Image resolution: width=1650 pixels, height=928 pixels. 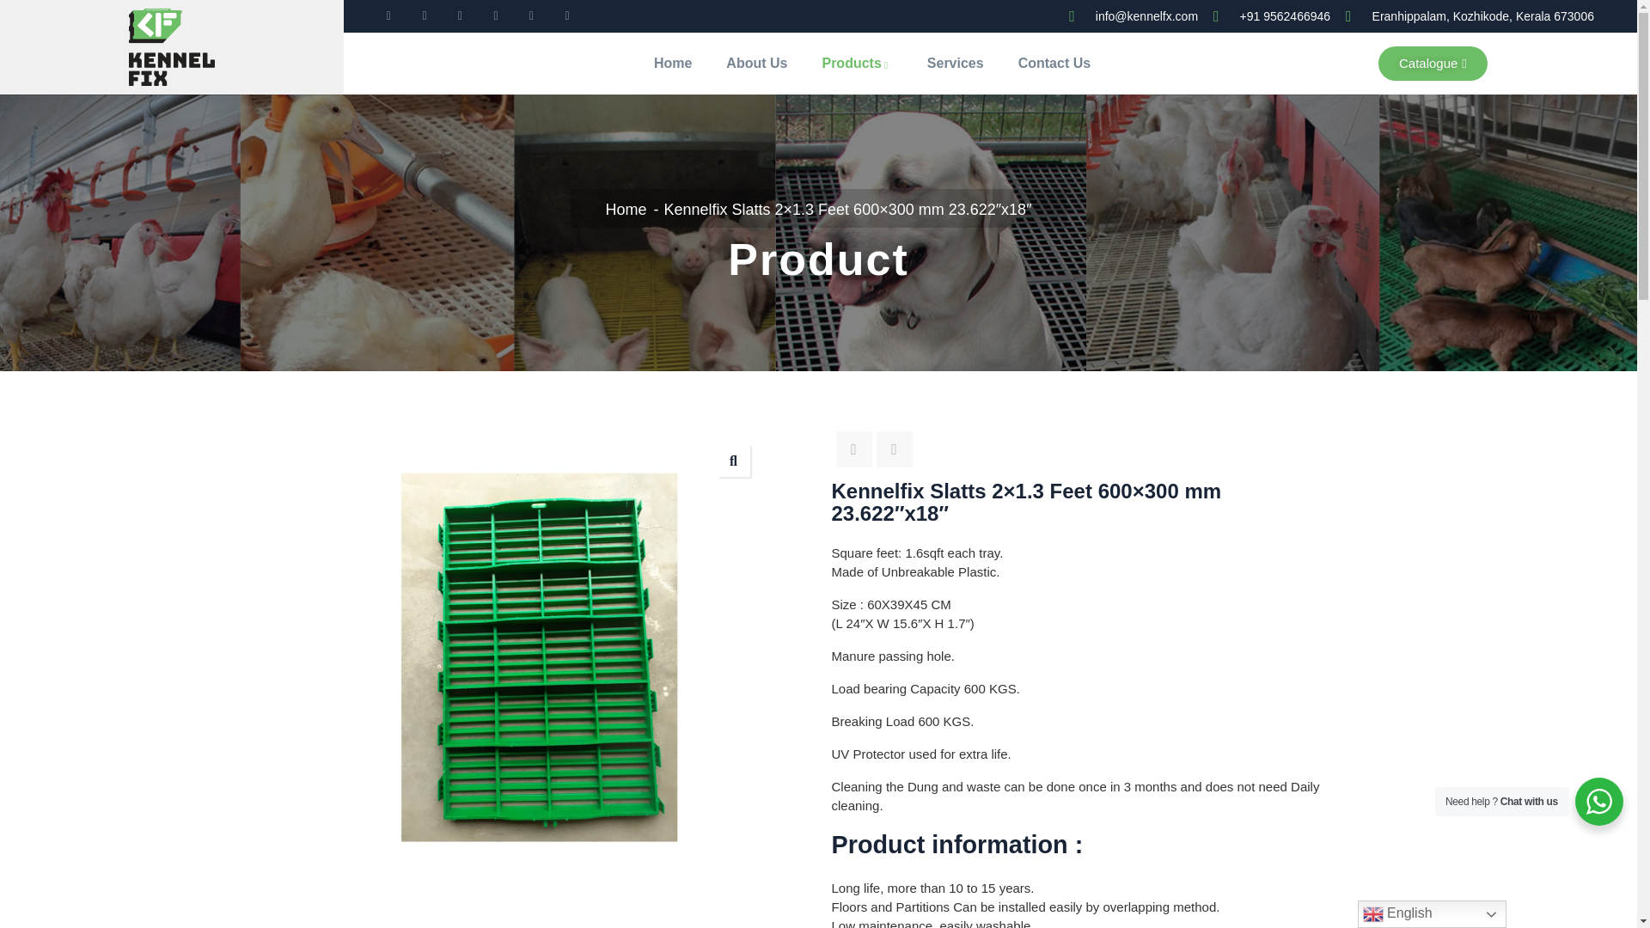 I want to click on Catalogue, so click(x=1433, y=64).